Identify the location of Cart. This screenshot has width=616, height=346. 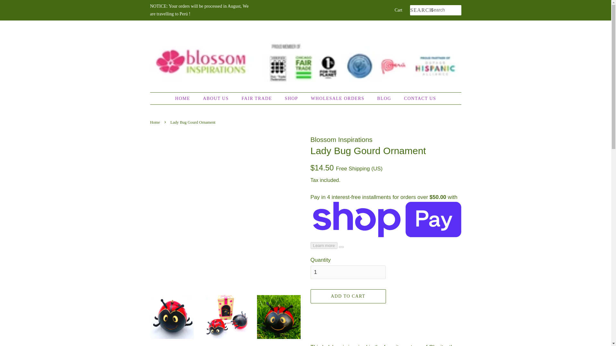
(398, 10).